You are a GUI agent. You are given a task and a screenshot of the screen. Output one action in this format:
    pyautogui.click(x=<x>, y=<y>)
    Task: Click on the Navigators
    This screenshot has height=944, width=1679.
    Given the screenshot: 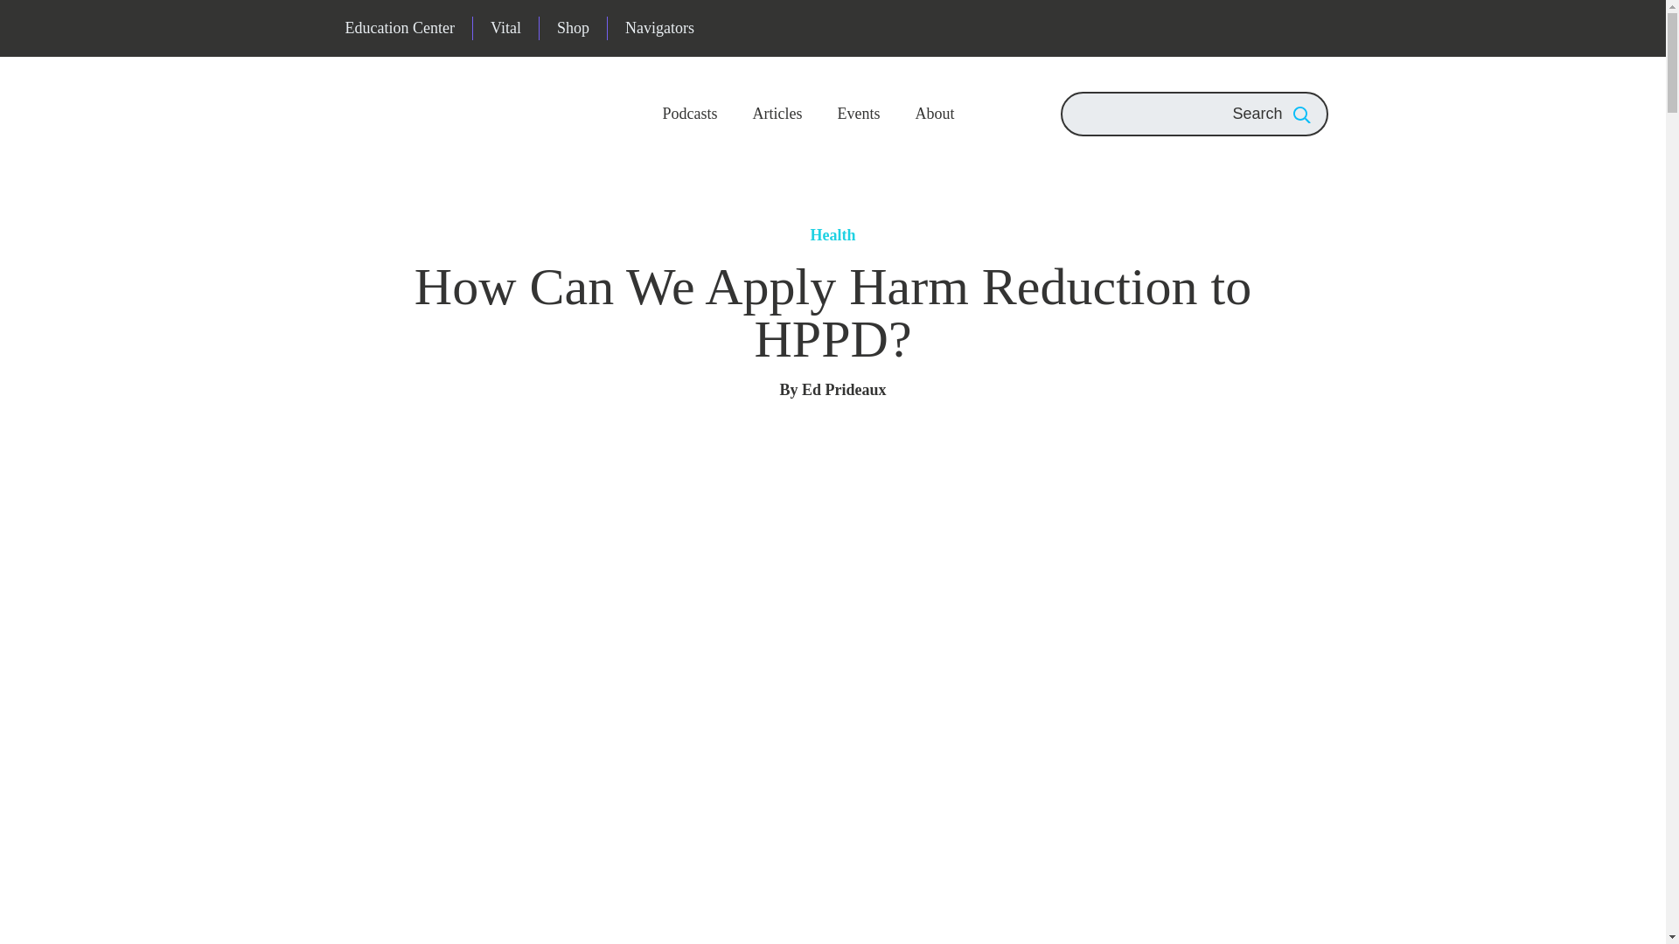 What is the action you would take?
    pyautogui.click(x=659, y=28)
    